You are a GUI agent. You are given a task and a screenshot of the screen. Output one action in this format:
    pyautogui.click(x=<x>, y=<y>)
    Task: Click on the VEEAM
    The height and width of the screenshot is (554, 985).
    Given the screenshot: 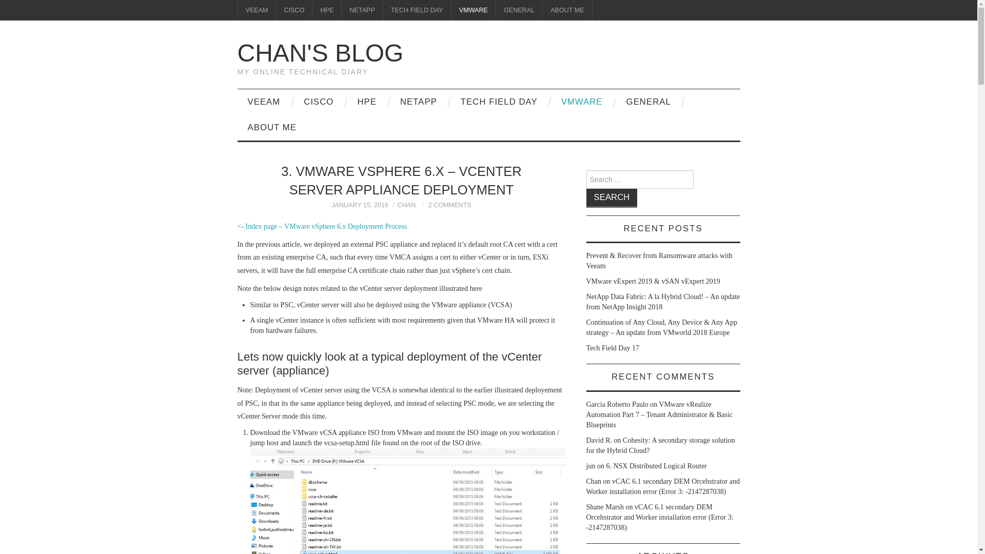 What is the action you would take?
    pyautogui.click(x=257, y=10)
    